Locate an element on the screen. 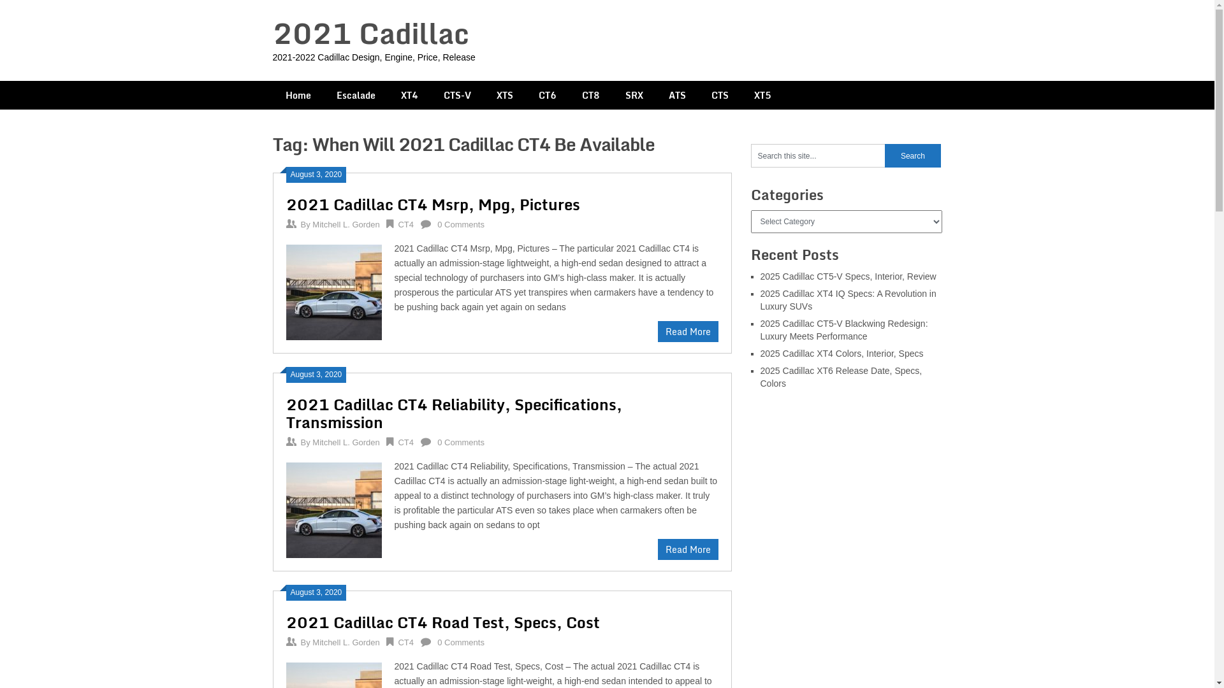 The height and width of the screenshot is (688, 1224). 2025 Cadillac XT4 IQ Specs: A Revolution in Luxury SUVs is located at coordinates (848, 300).